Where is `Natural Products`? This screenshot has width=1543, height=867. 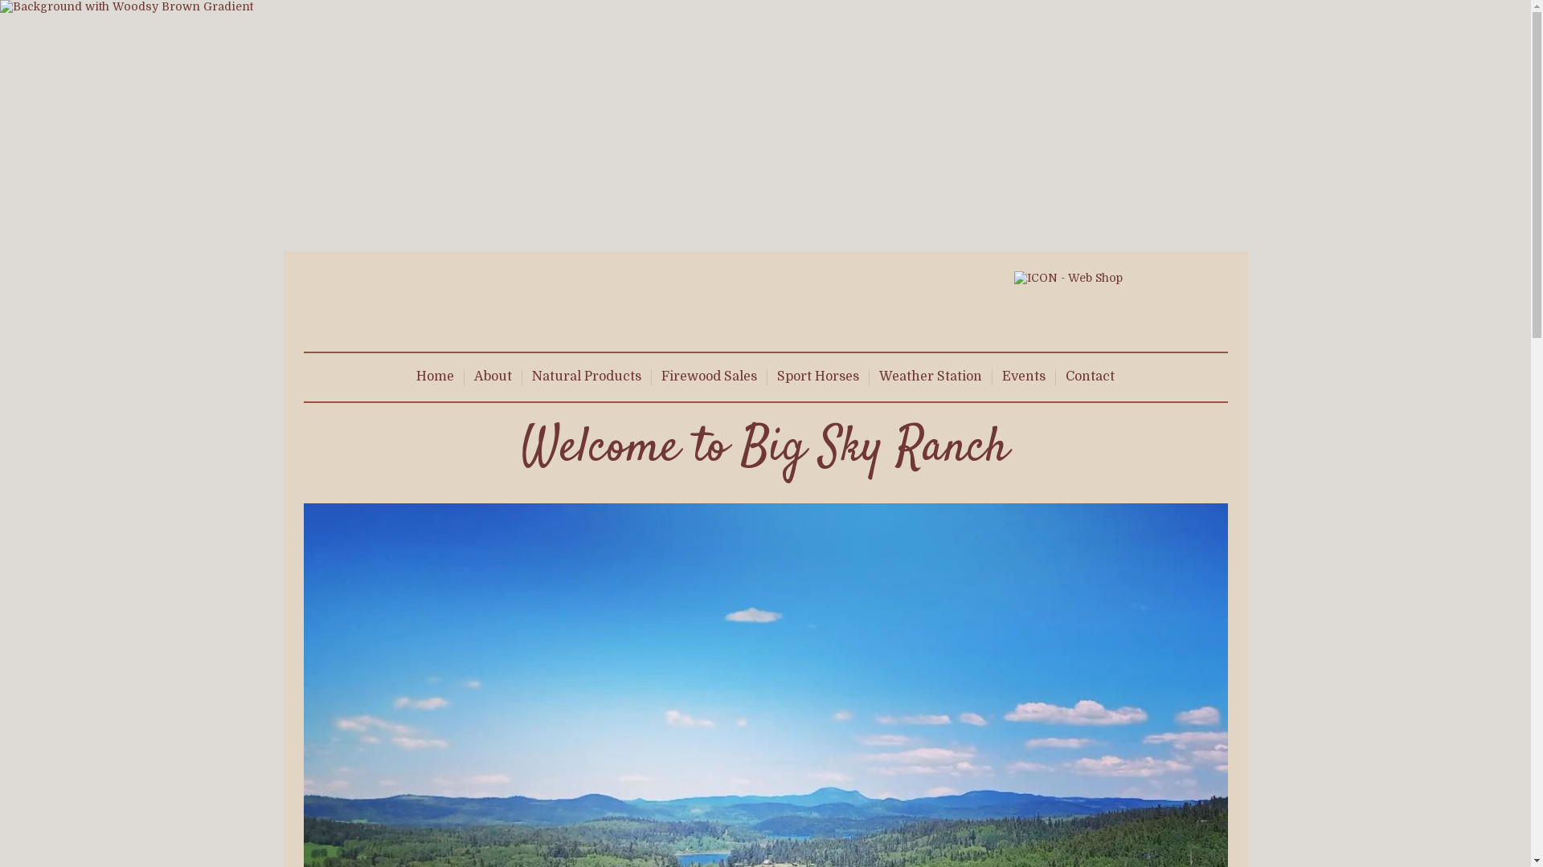
Natural Products is located at coordinates (587, 377).